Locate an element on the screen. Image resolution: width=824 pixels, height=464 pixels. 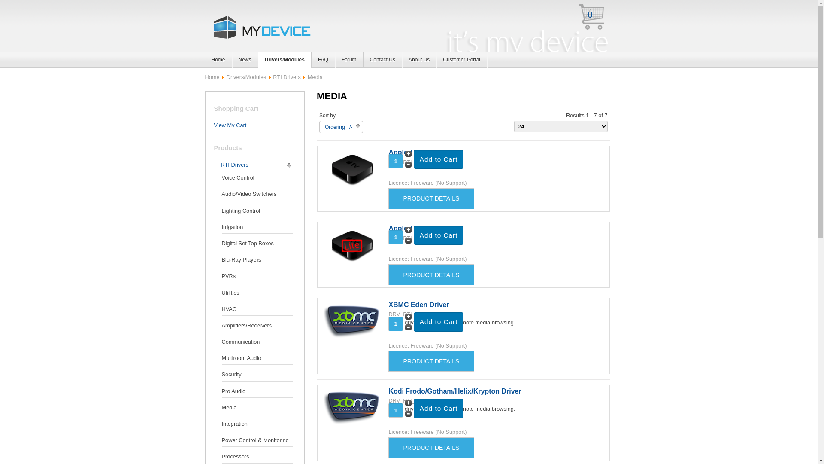
Security is located at coordinates (257, 375).